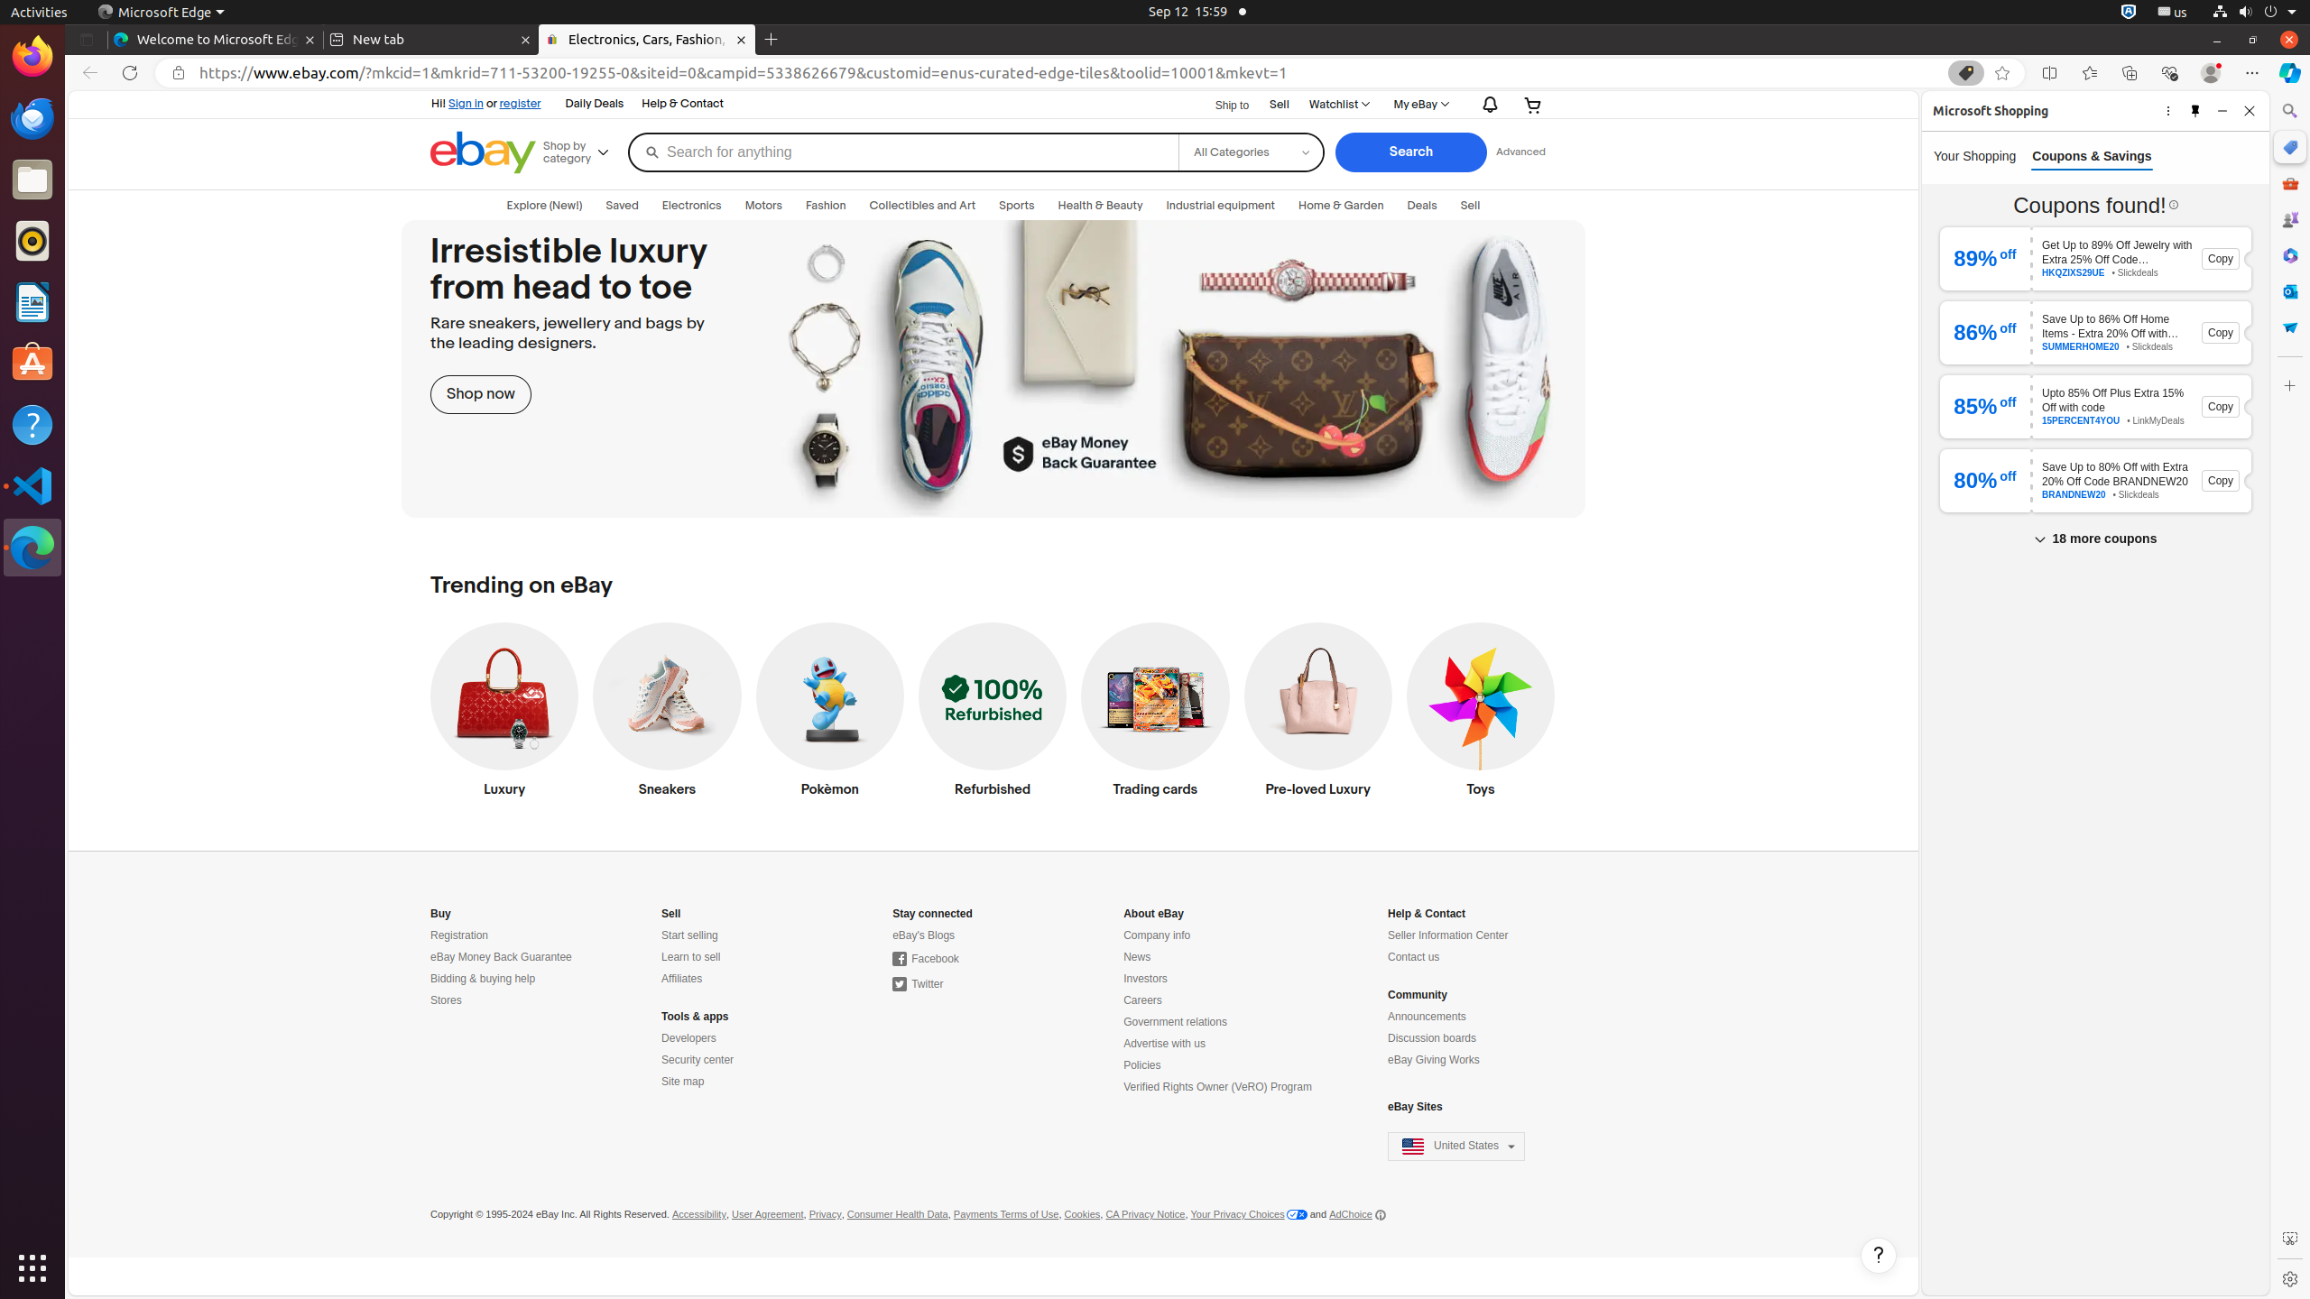 The width and height of the screenshot is (2310, 1299). What do you see at coordinates (1486, 105) in the screenshot?
I see `Notifications` at bounding box center [1486, 105].